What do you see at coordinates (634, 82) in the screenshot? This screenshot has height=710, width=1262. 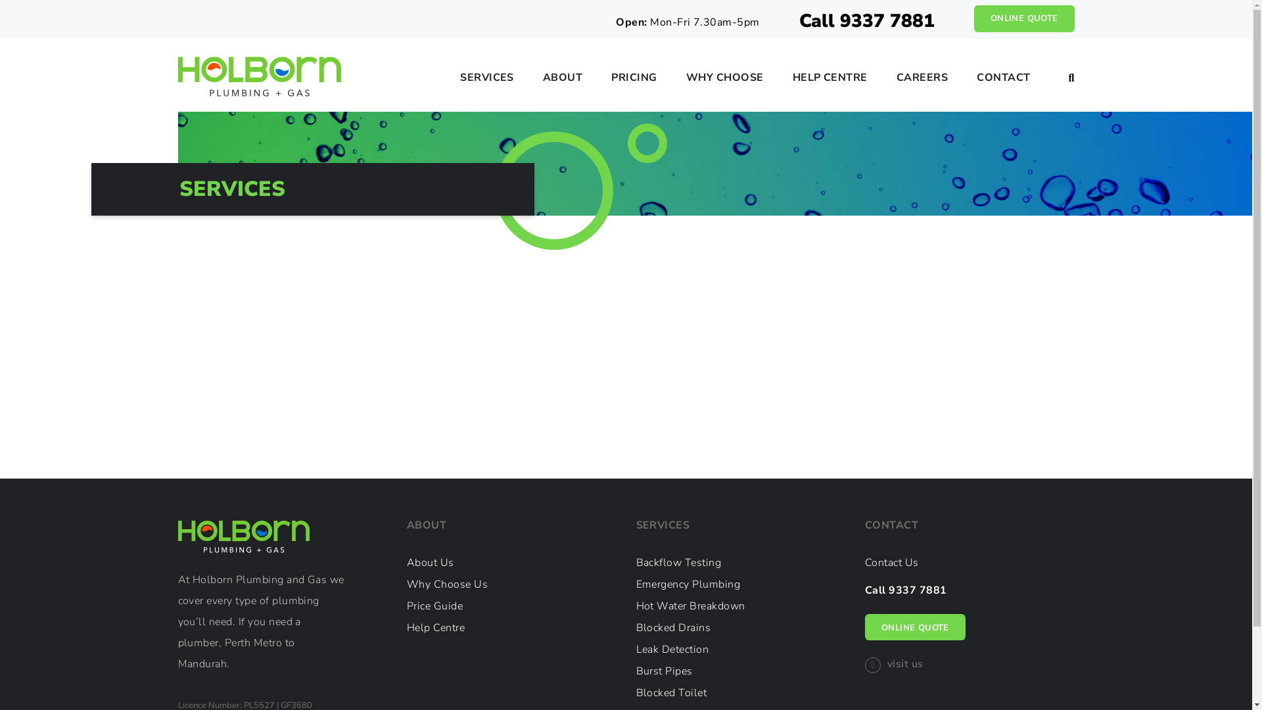 I see `PRICING` at bounding box center [634, 82].